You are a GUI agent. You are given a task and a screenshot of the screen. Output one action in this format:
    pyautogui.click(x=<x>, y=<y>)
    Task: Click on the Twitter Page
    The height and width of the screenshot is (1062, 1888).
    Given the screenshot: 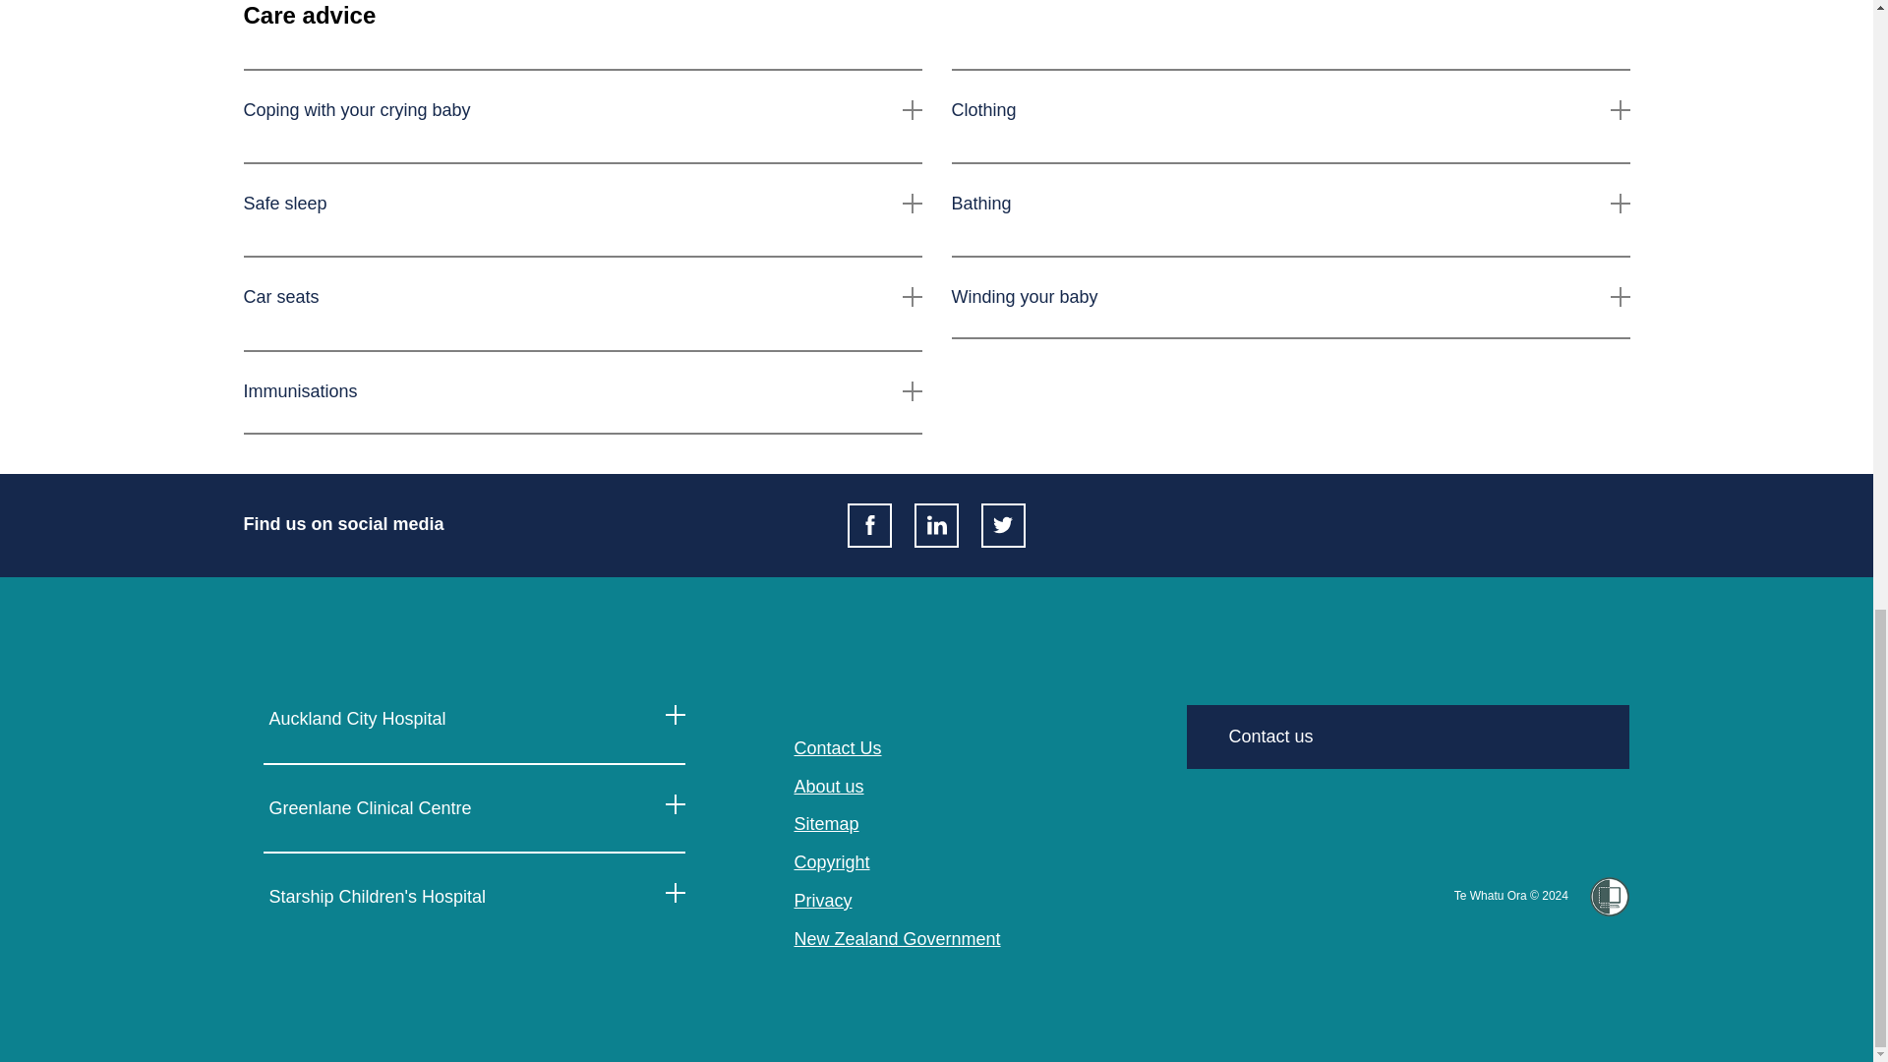 What is the action you would take?
    pyautogui.click(x=1003, y=525)
    